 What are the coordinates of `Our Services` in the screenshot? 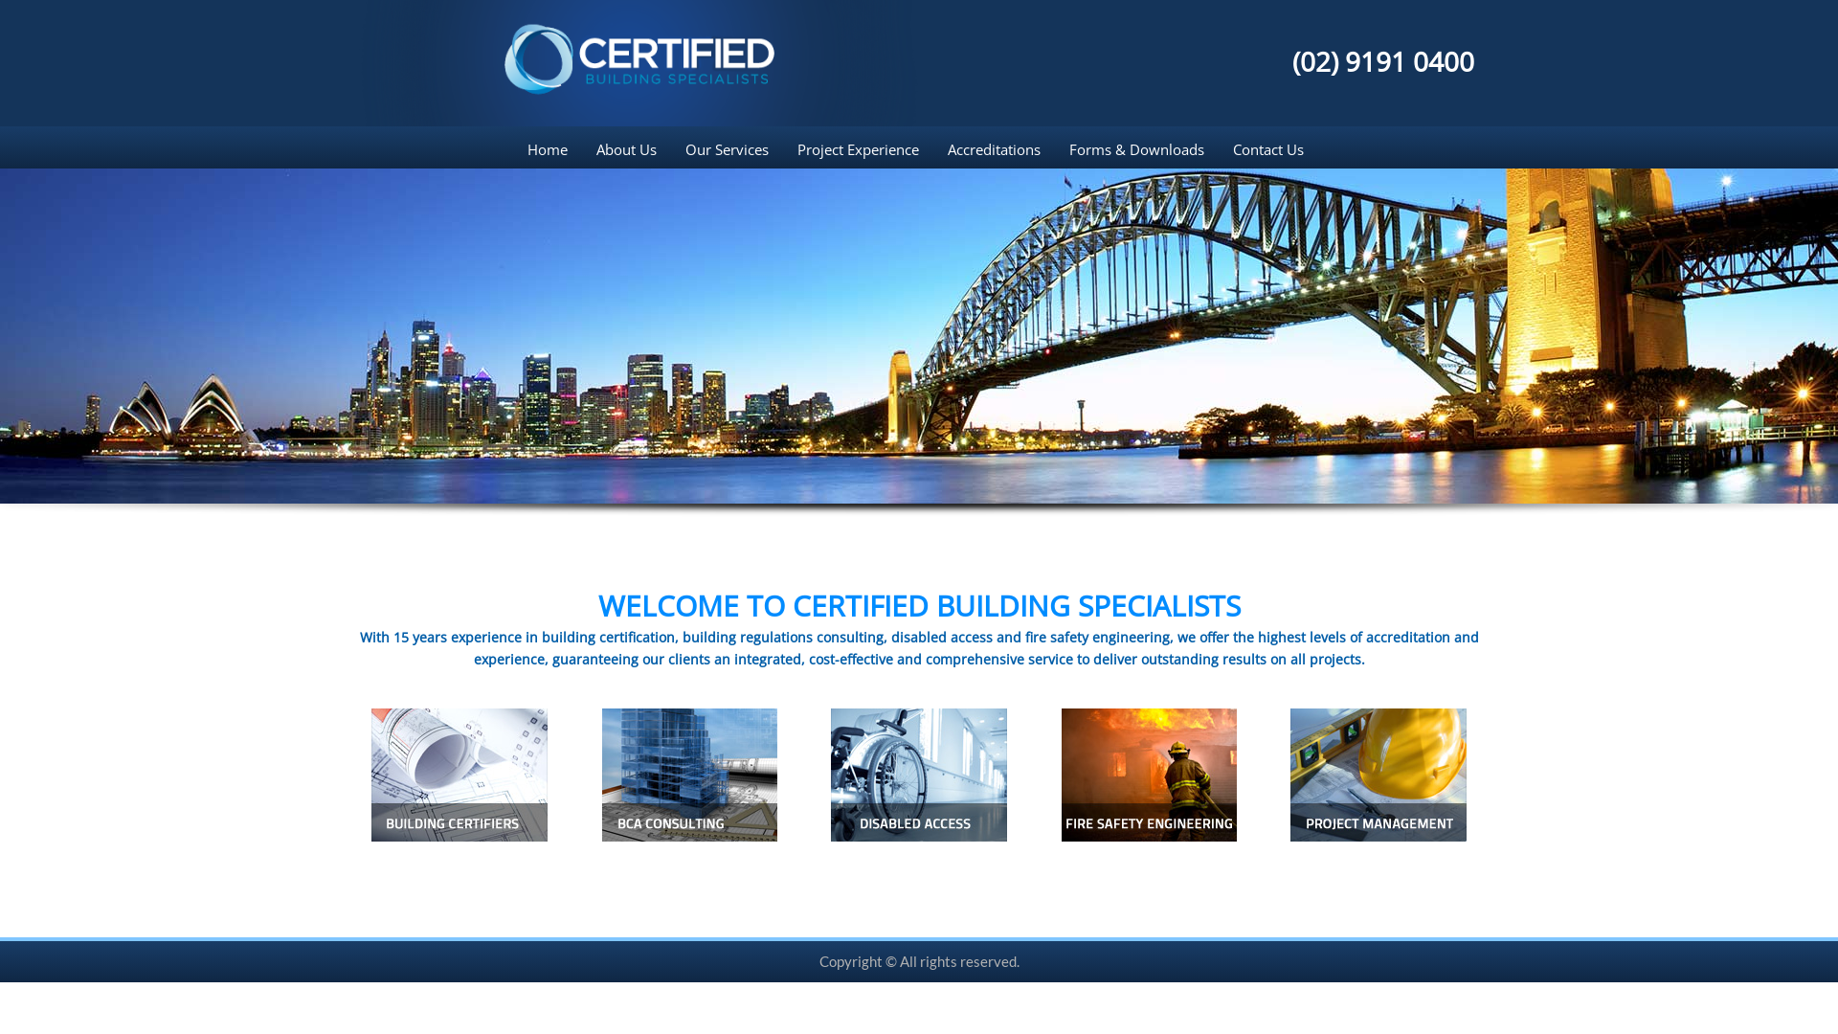 It's located at (726, 149).